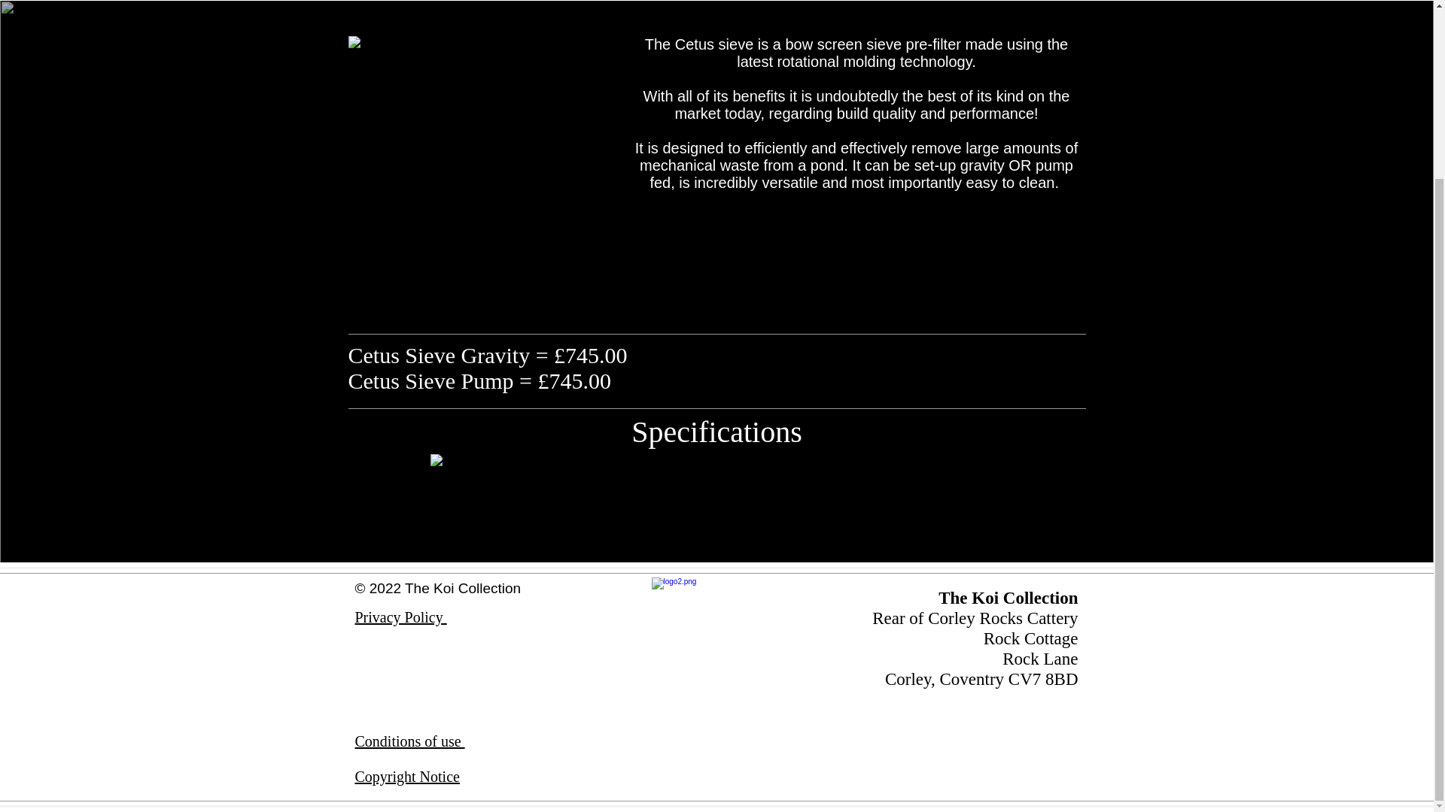 This screenshot has width=1445, height=812. I want to click on Conditions of use , so click(410, 741).